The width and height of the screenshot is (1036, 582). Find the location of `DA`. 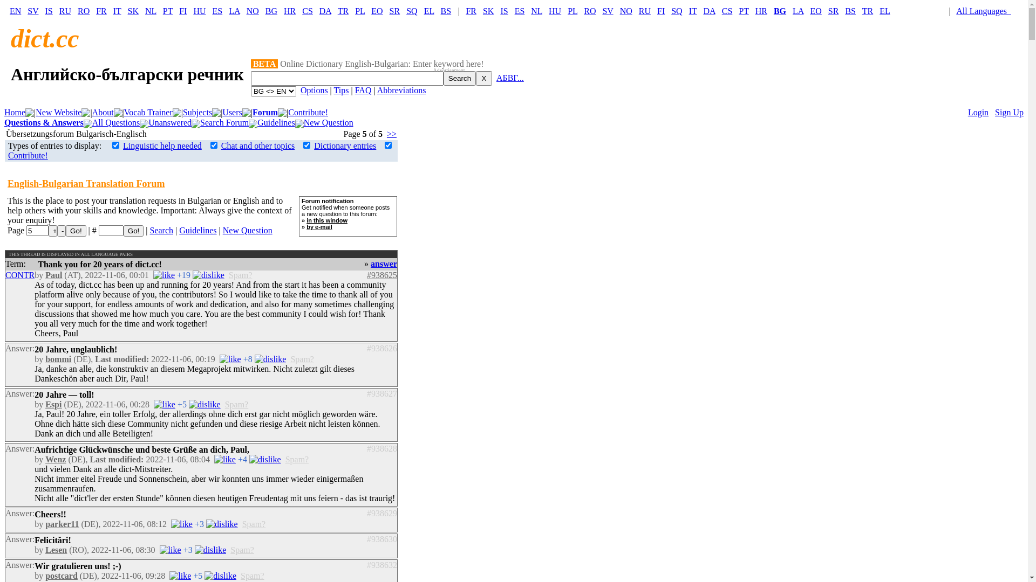

DA is located at coordinates (325, 11).